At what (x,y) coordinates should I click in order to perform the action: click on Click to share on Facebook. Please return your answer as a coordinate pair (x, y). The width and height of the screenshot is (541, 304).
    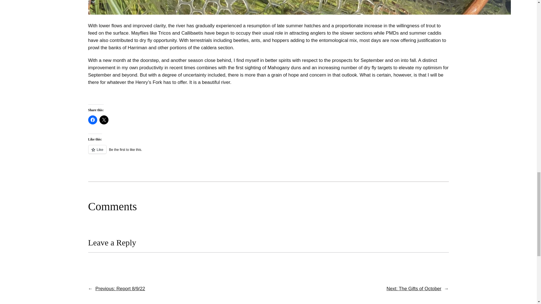
    Looking at the image, I should click on (92, 120).